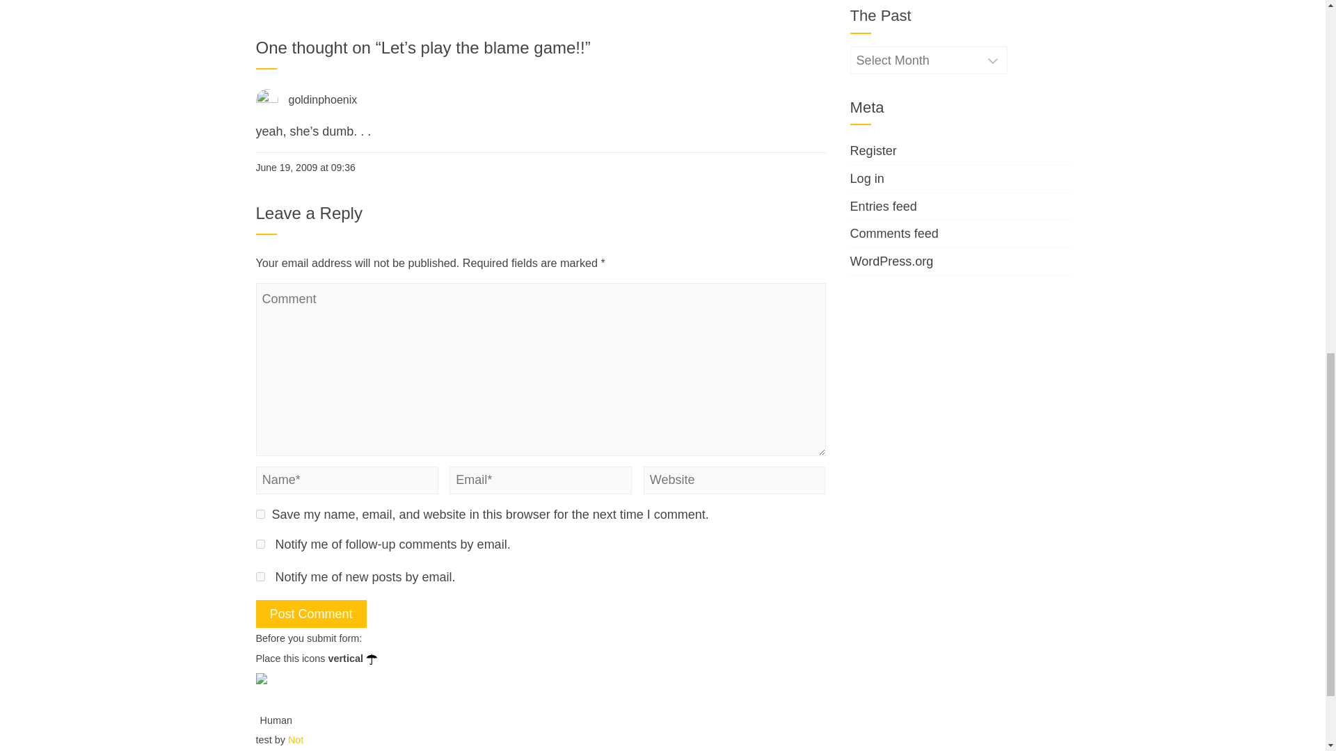 This screenshot has width=1336, height=751. What do you see at coordinates (305, 167) in the screenshot?
I see `June 19, 2009 at 09:36` at bounding box center [305, 167].